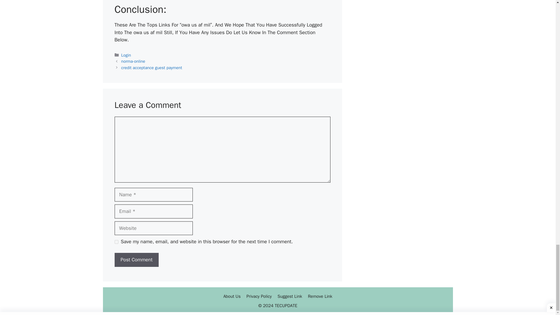  What do you see at coordinates (116, 242) in the screenshot?
I see `yes` at bounding box center [116, 242].